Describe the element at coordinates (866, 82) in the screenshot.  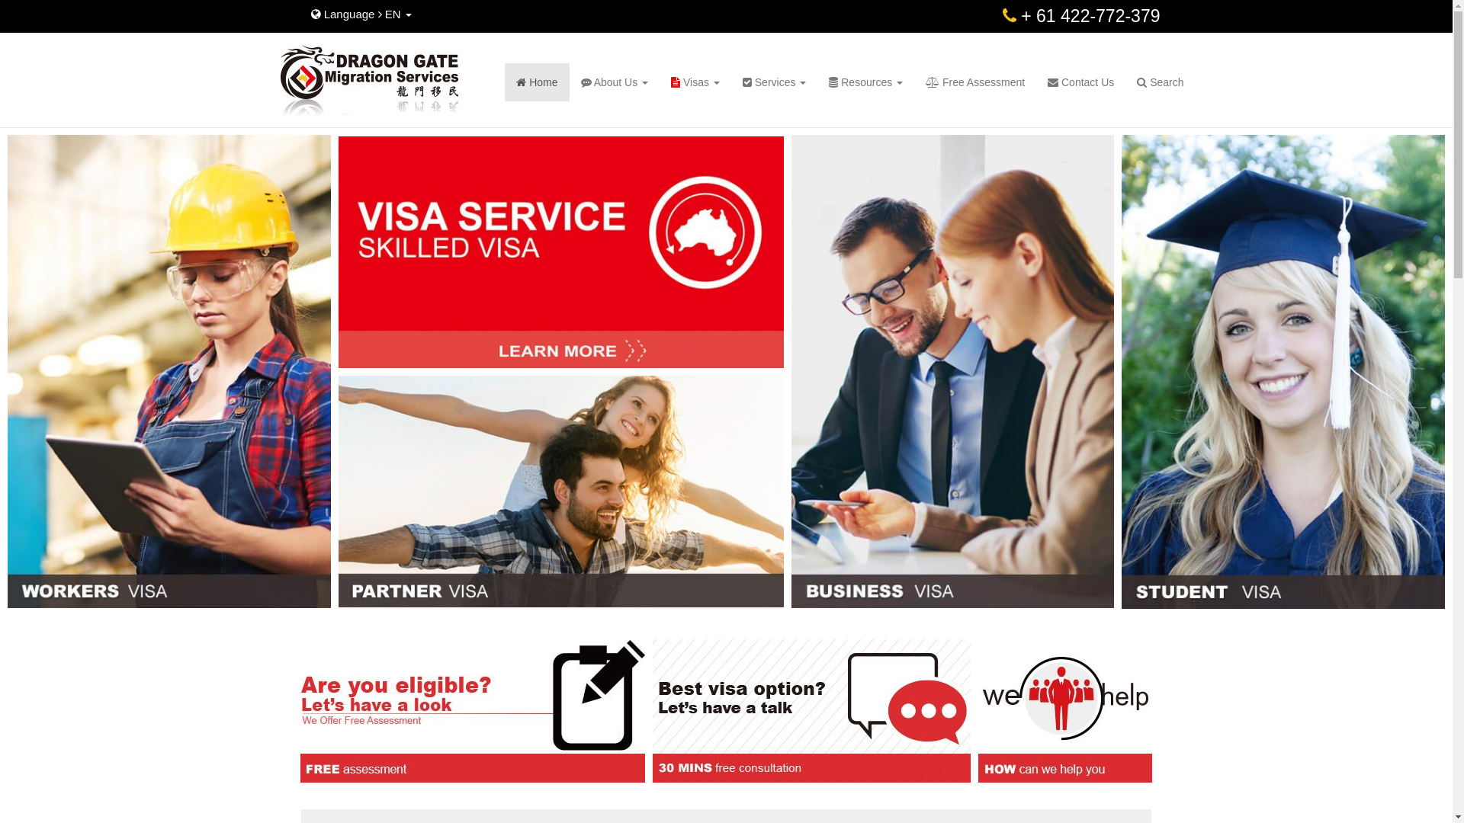
I see `Resources` at that location.